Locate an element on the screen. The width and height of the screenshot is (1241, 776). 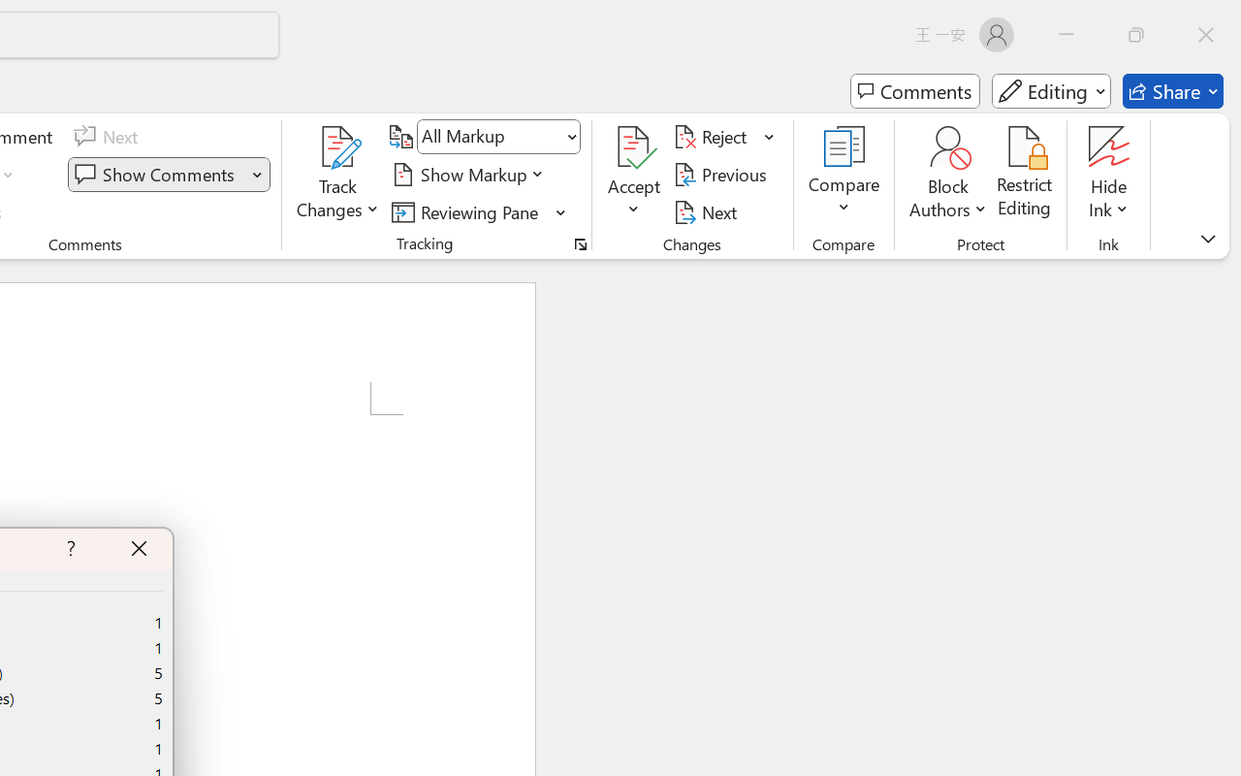
Compare is located at coordinates (843, 175).